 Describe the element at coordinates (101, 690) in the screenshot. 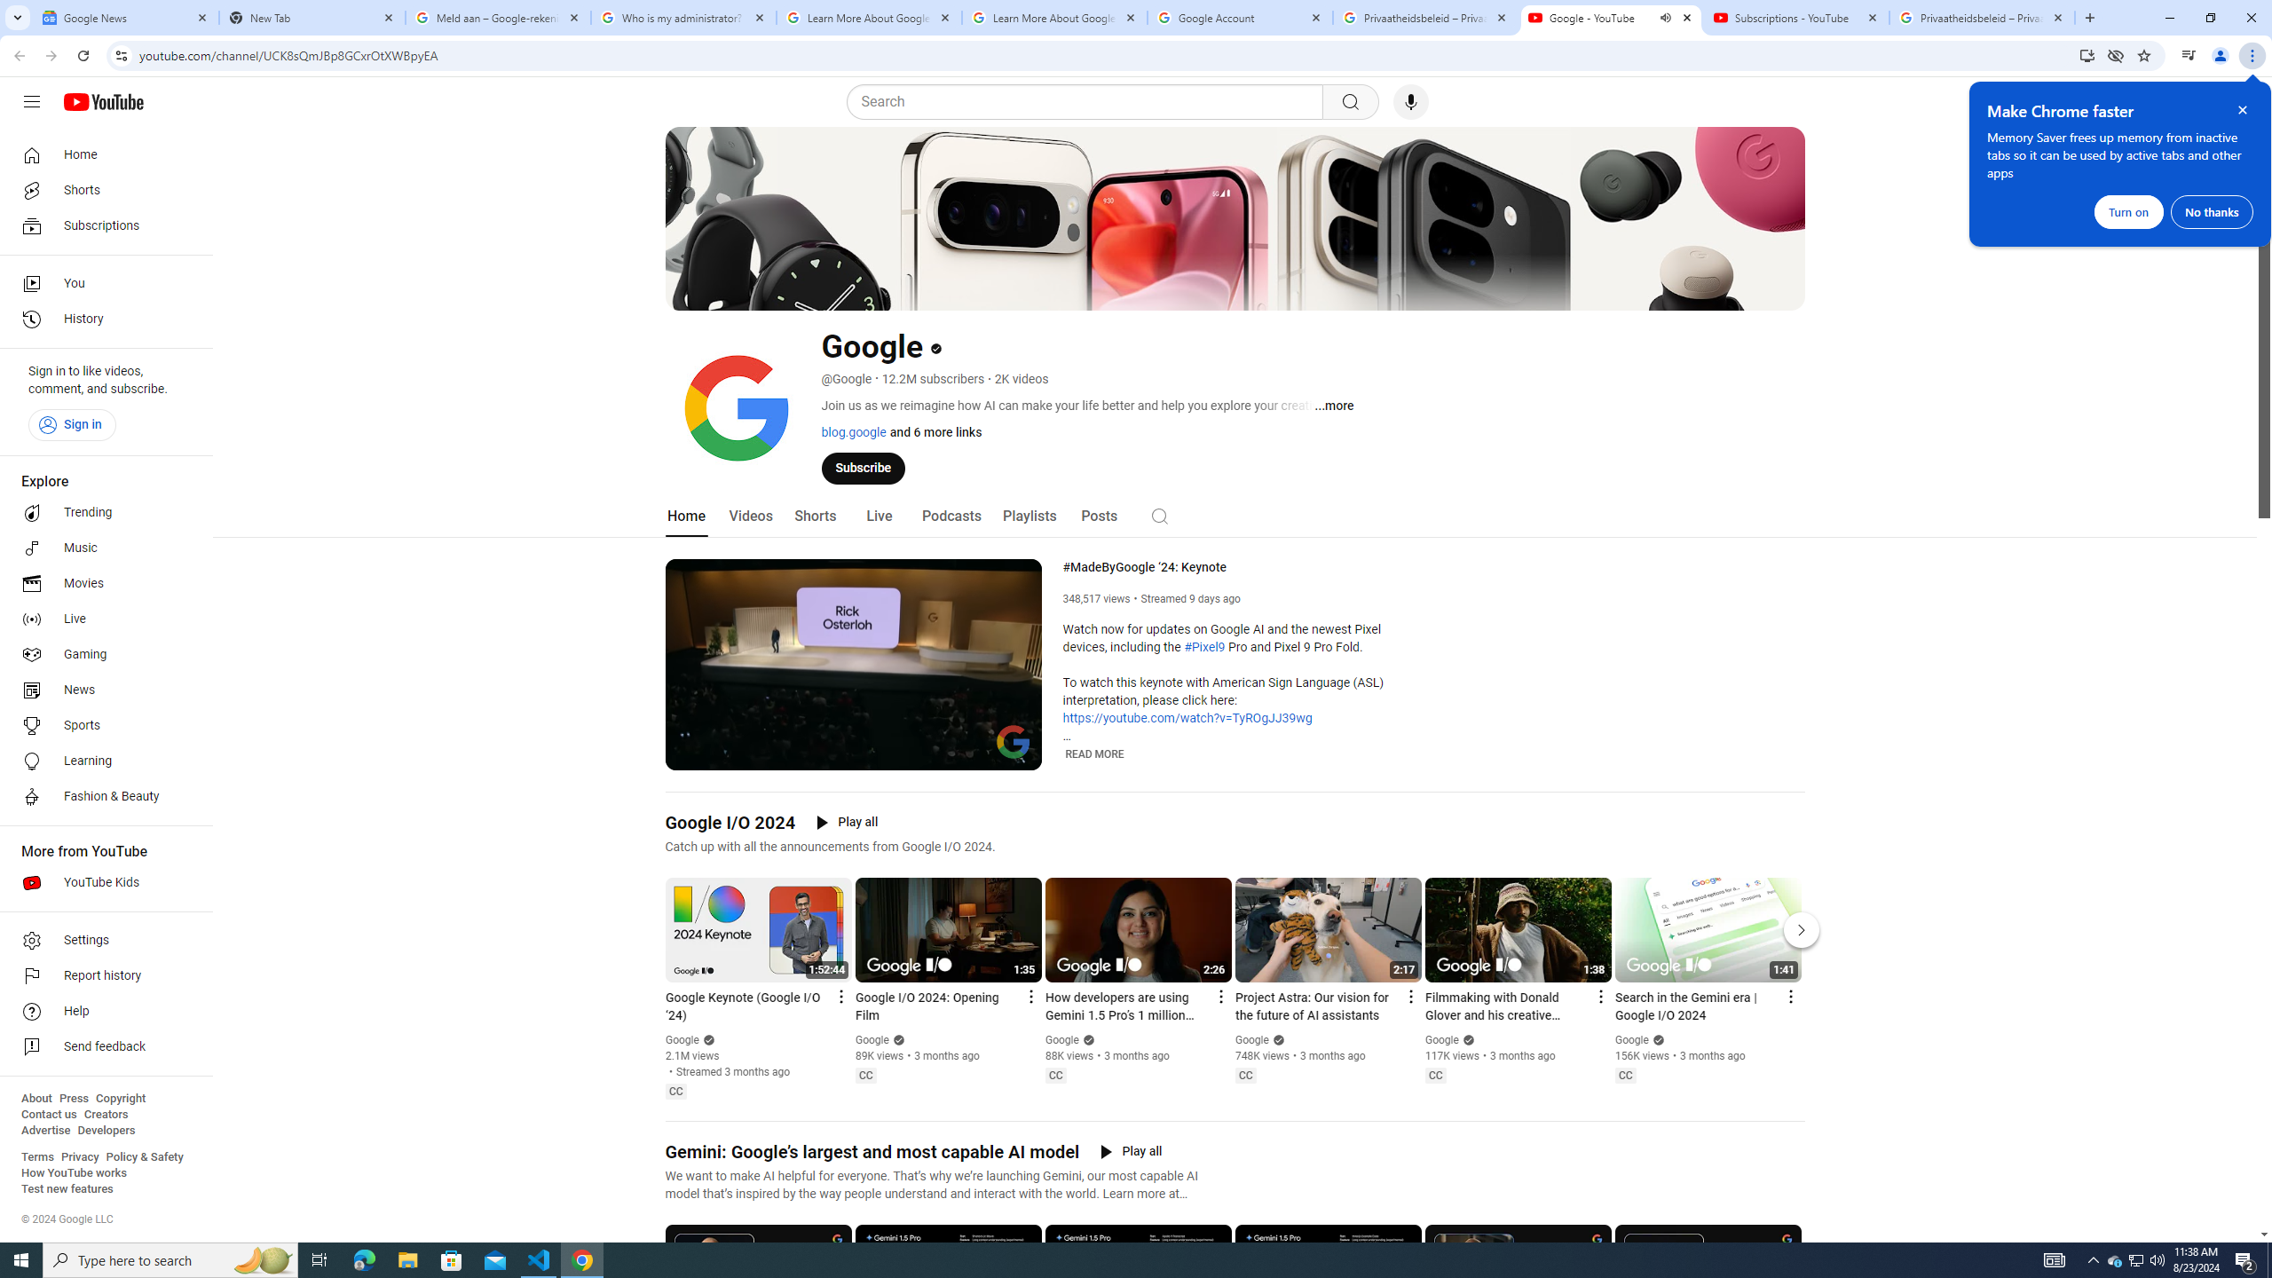

I see `News` at that location.